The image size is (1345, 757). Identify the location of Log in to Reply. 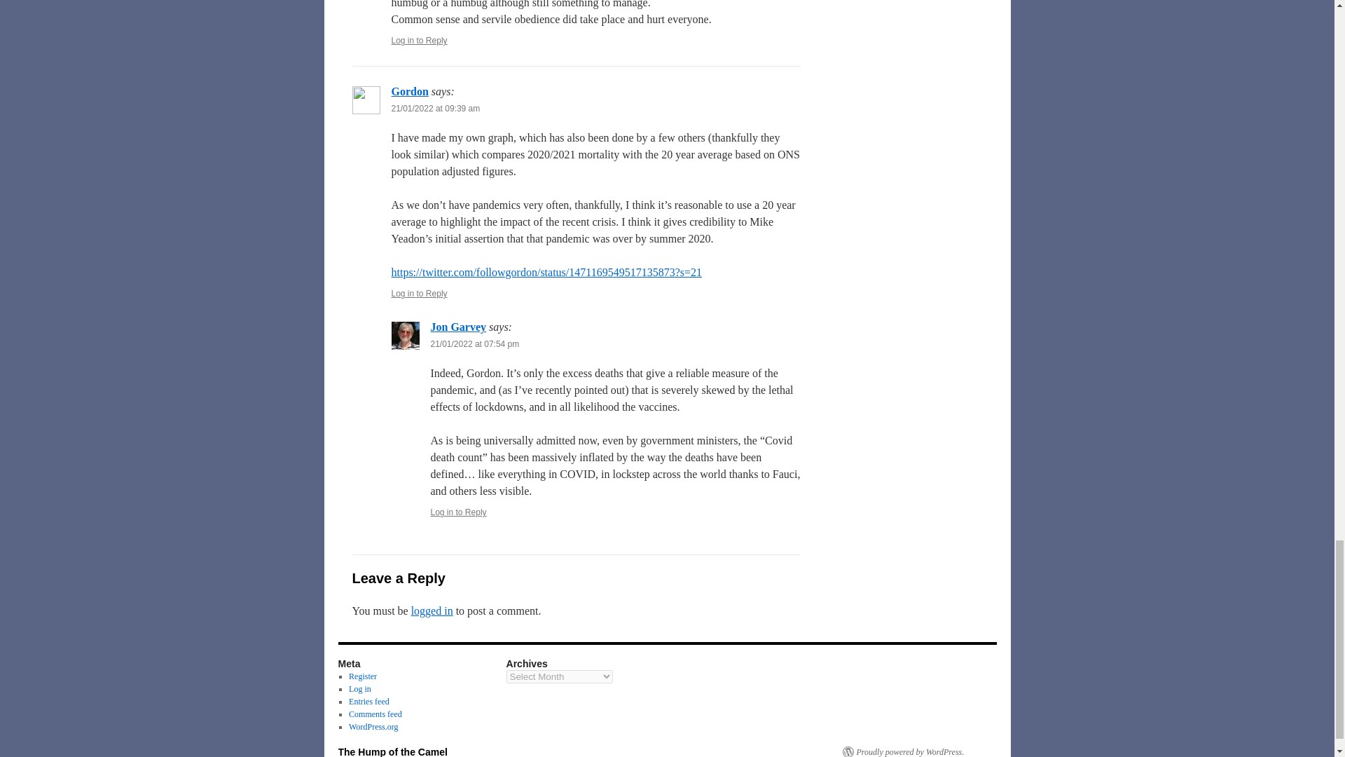
(419, 40).